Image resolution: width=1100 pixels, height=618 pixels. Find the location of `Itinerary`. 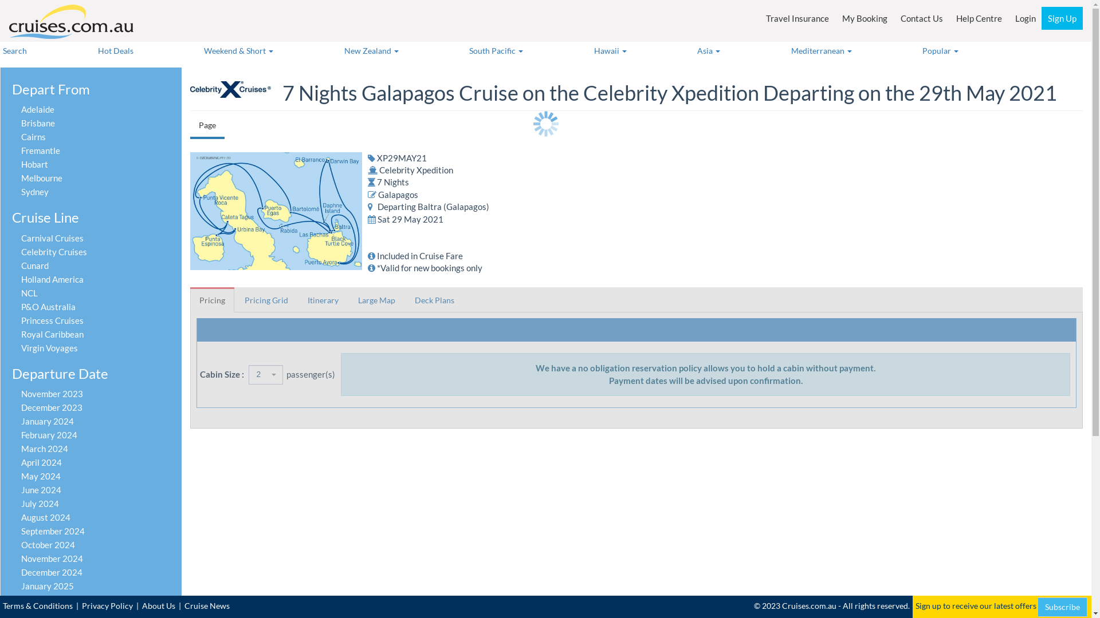

Itinerary is located at coordinates (323, 300).